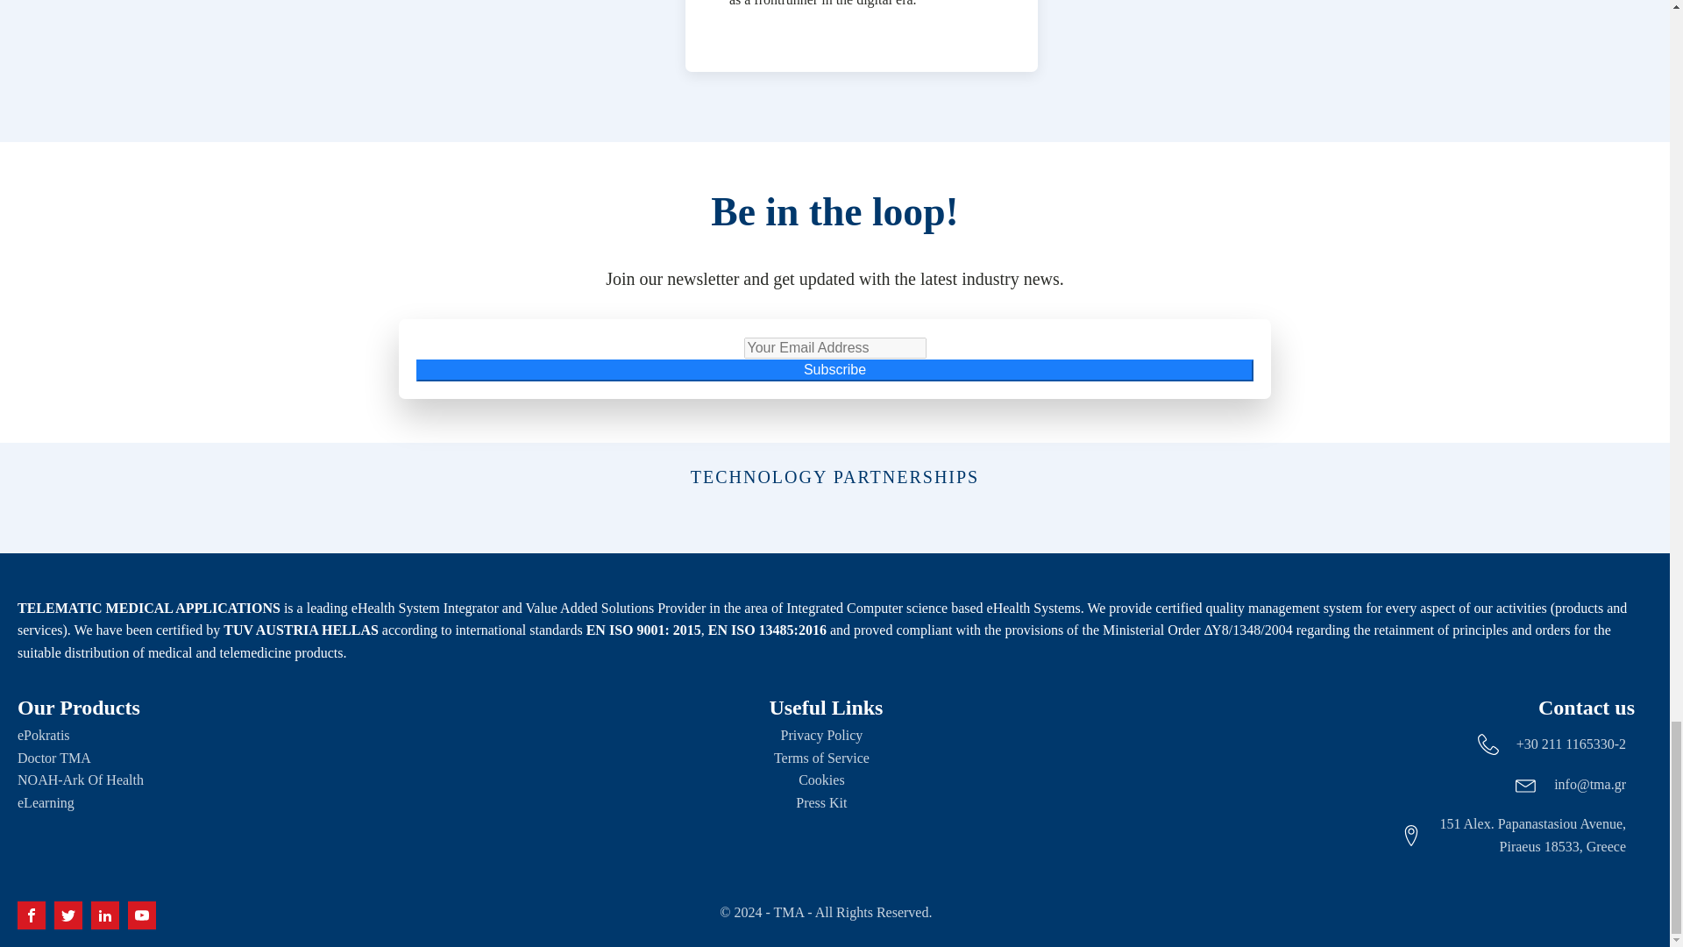 The image size is (1683, 947). What do you see at coordinates (46, 802) in the screenshot?
I see `eLearning` at bounding box center [46, 802].